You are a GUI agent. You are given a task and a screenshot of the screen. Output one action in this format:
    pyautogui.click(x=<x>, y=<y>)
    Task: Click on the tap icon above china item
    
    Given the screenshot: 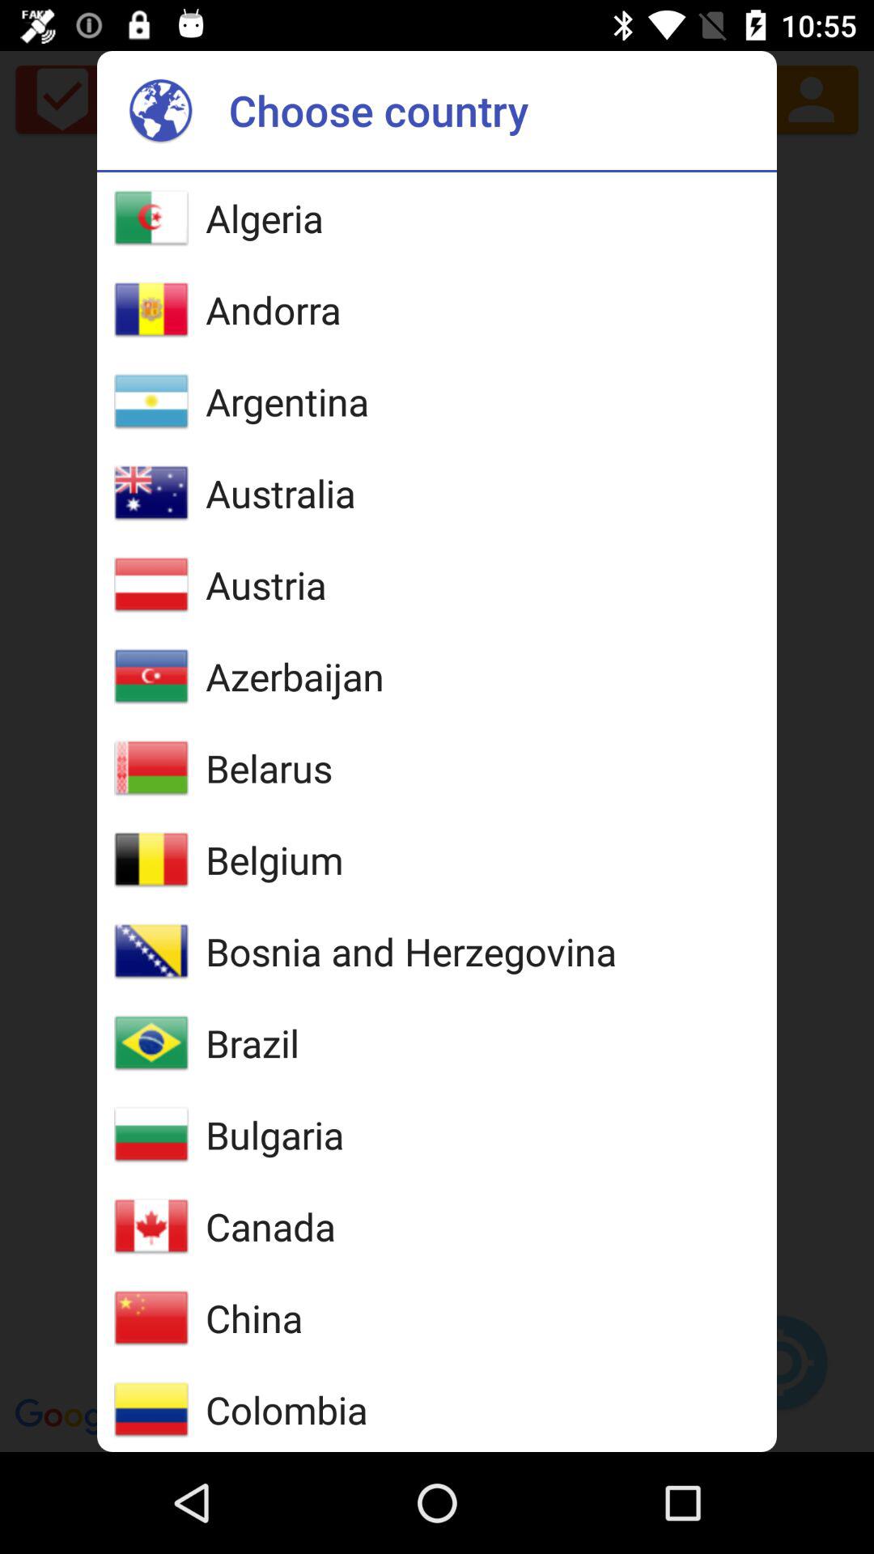 What is the action you would take?
    pyautogui.click(x=270, y=1226)
    